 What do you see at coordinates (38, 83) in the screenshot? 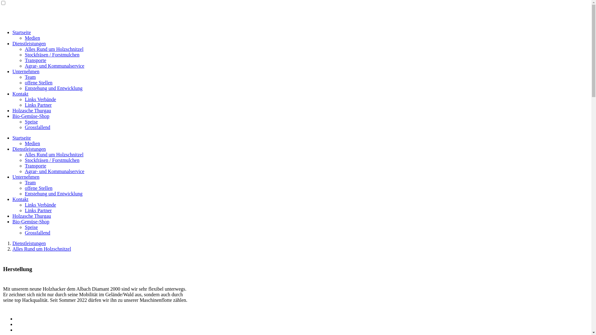
I see `offene Stellen` at bounding box center [38, 83].